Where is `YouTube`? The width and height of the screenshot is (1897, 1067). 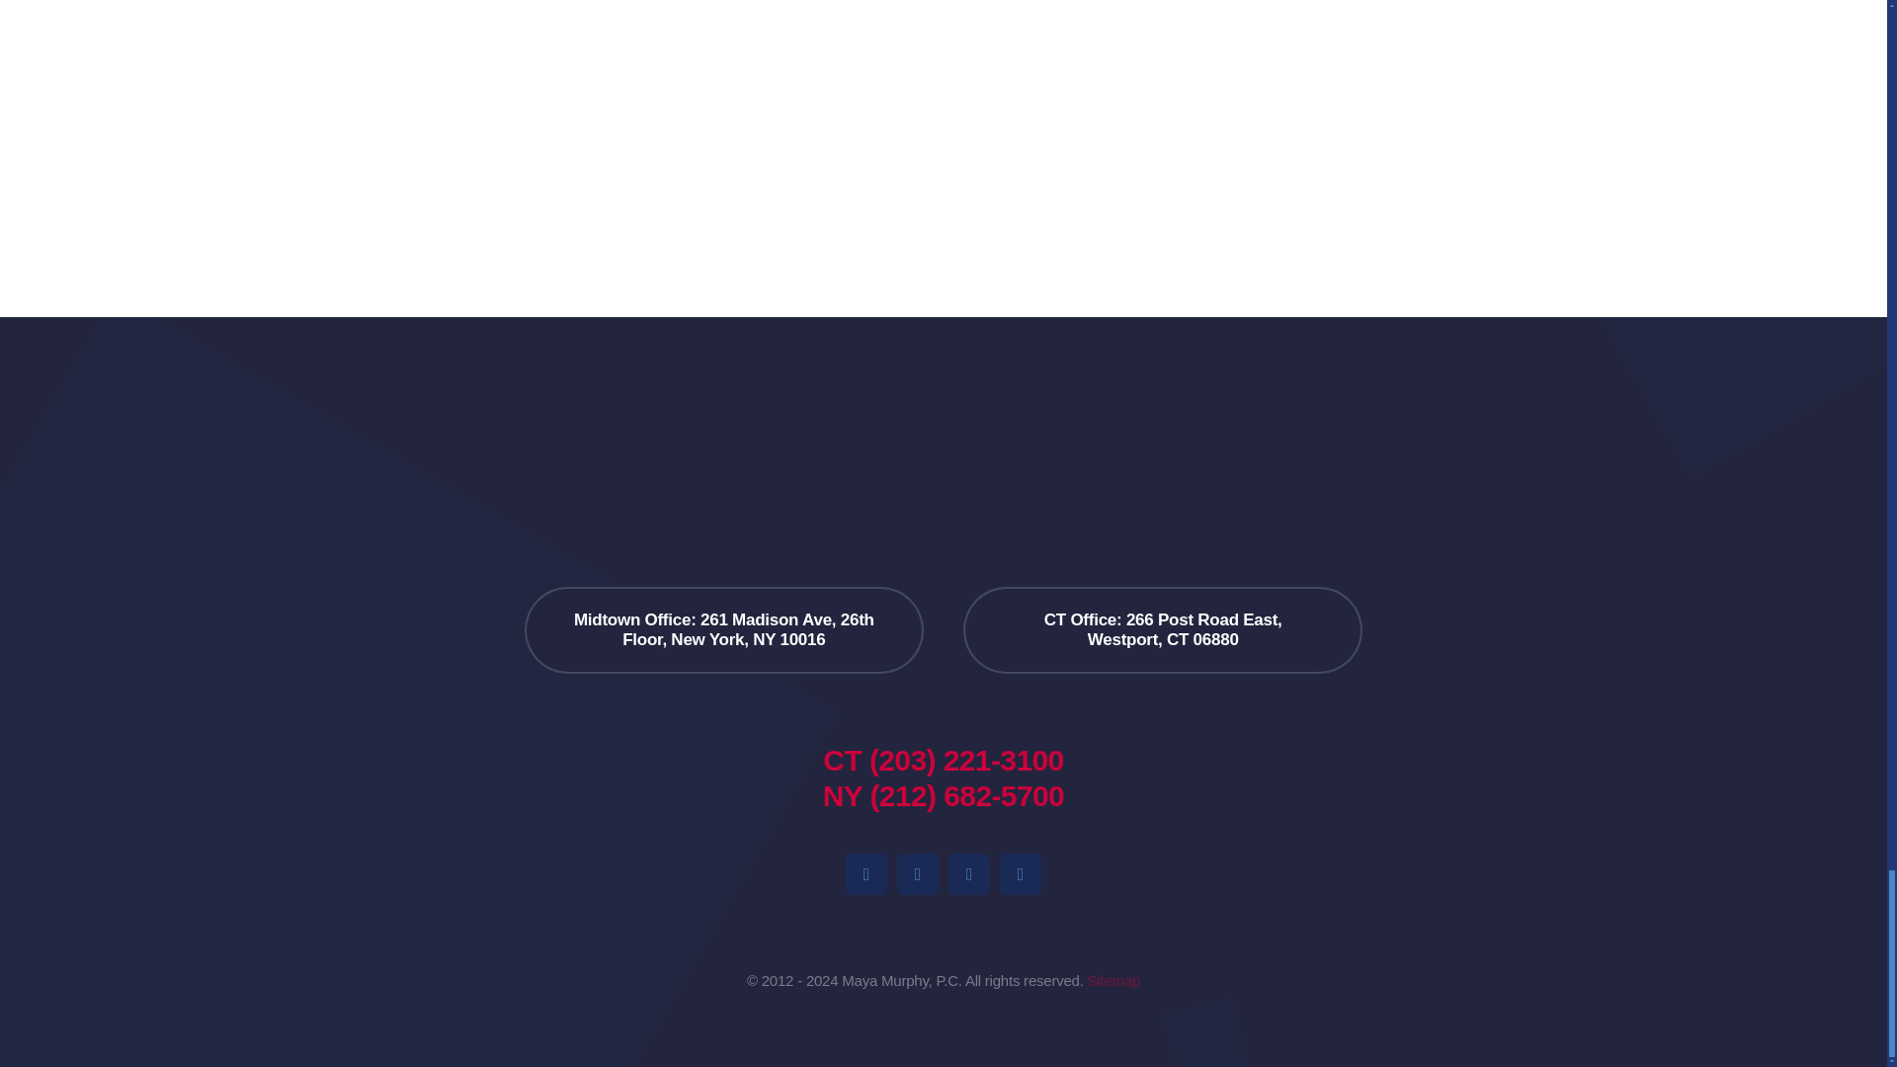
YouTube is located at coordinates (969, 874).